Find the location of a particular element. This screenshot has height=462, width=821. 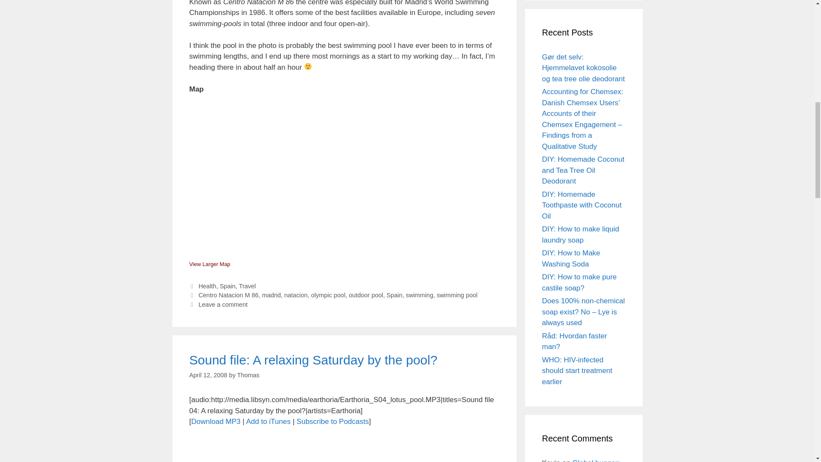

Spain is located at coordinates (227, 286).